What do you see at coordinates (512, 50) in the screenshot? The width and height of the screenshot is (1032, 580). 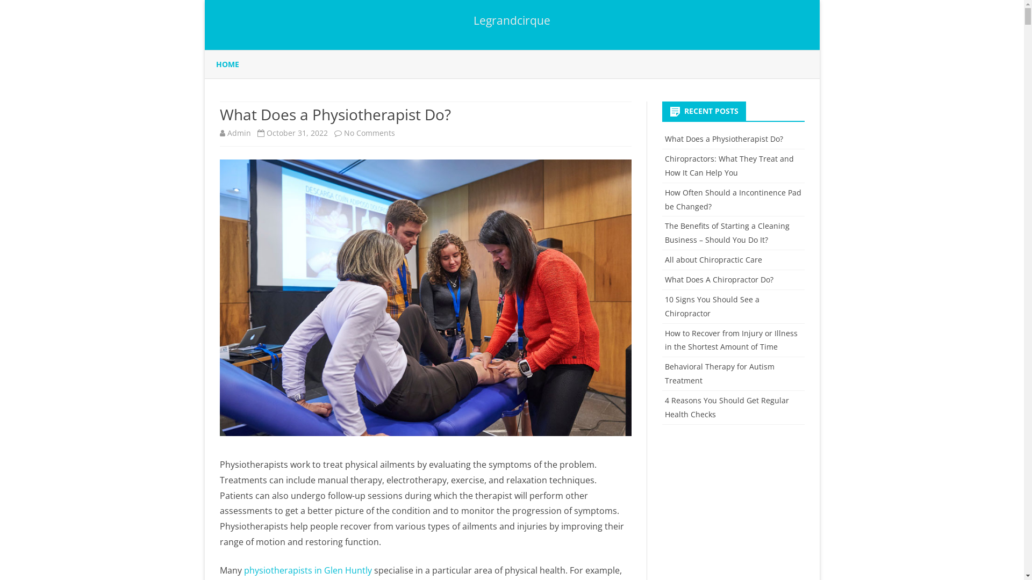 I see `Skip to content` at bounding box center [512, 50].